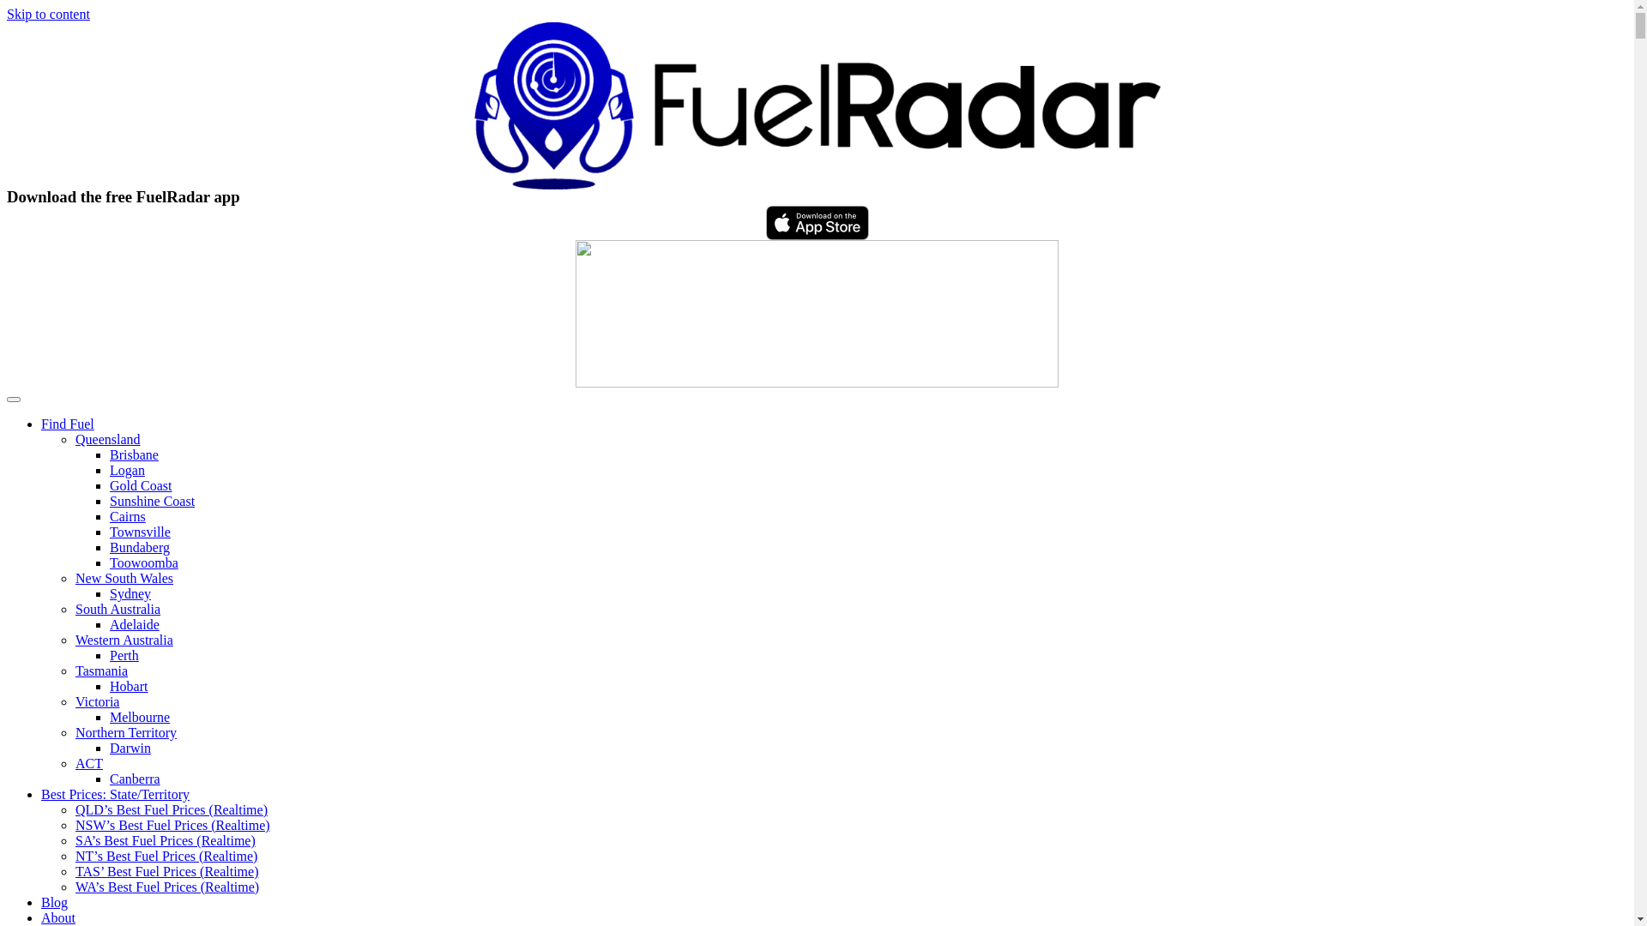  Describe the element at coordinates (126, 732) in the screenshot. I see `Northern Territory` at that location.